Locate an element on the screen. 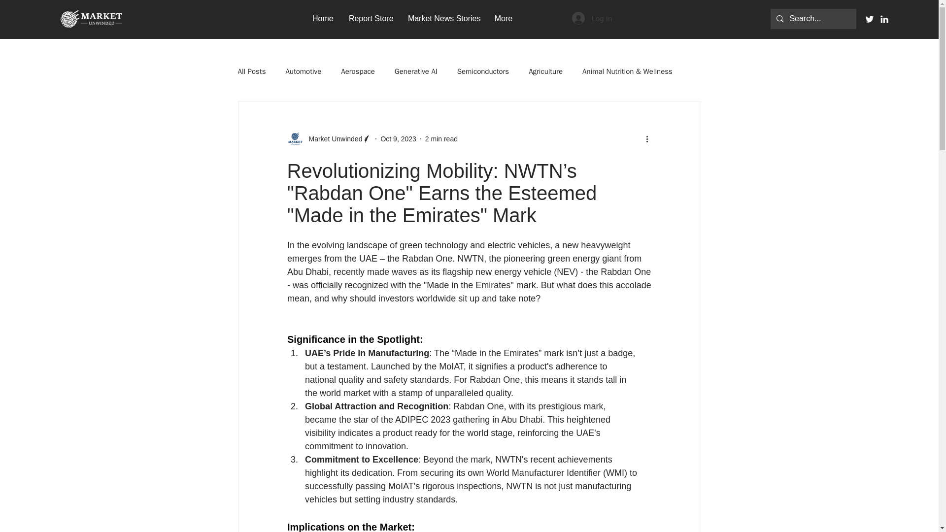 Image resolution: width=946 pixels, height=532 pixels. Generative AI is located at coordinates (416, 72).